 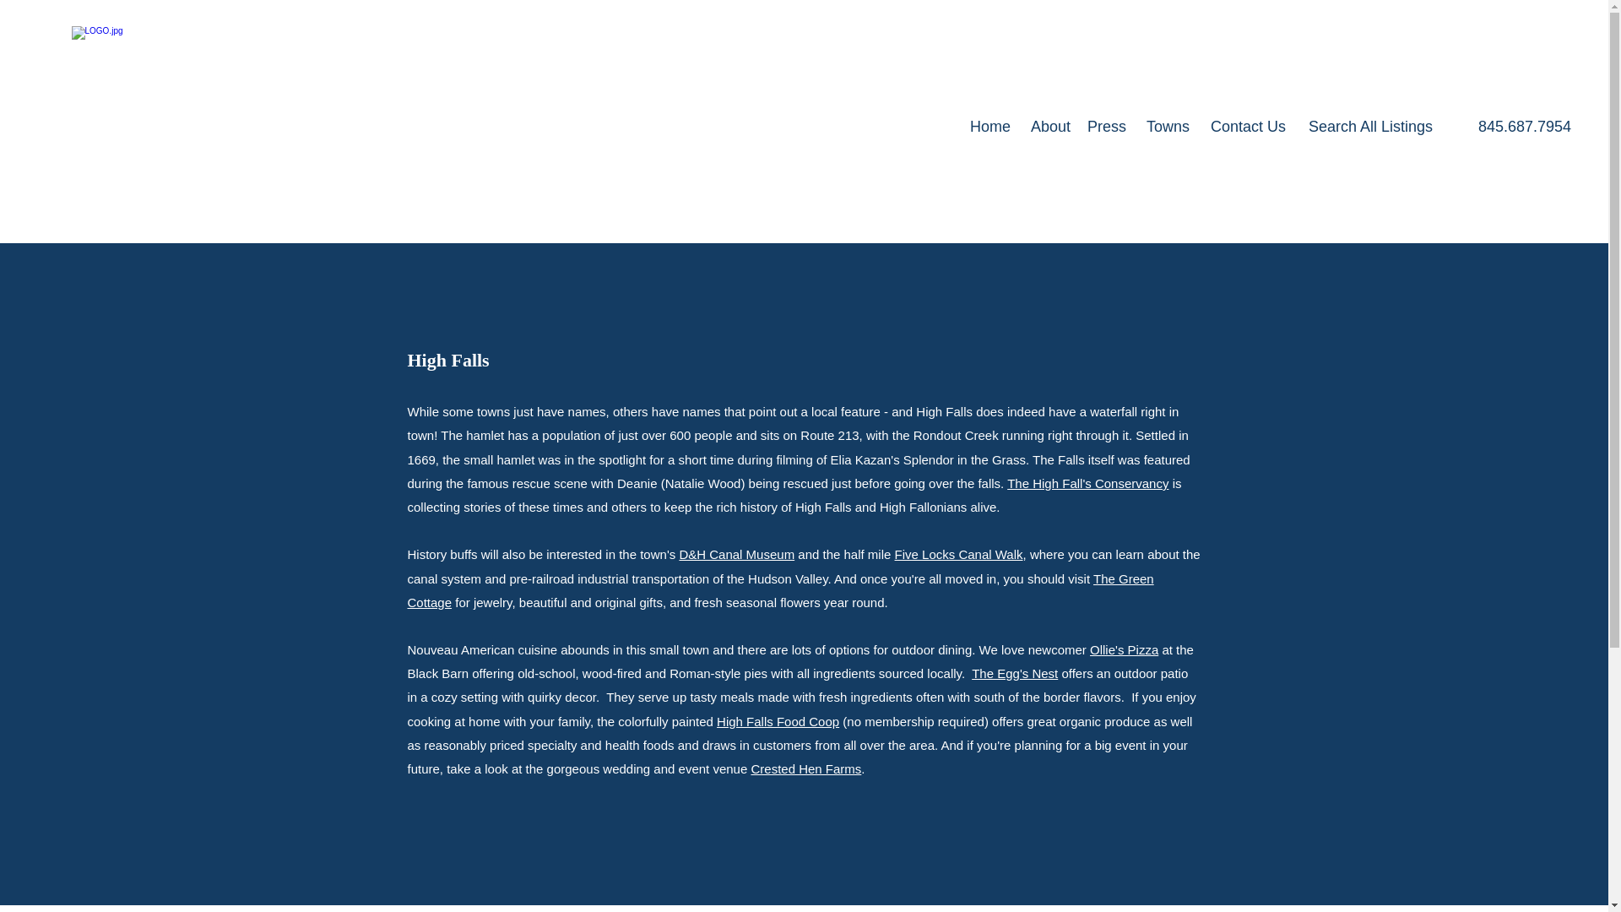 What do you see at coordinates (1087, 483) in the screenshot?
I see `The High Fall's Conservancy` at bounding box center [1087, 483].